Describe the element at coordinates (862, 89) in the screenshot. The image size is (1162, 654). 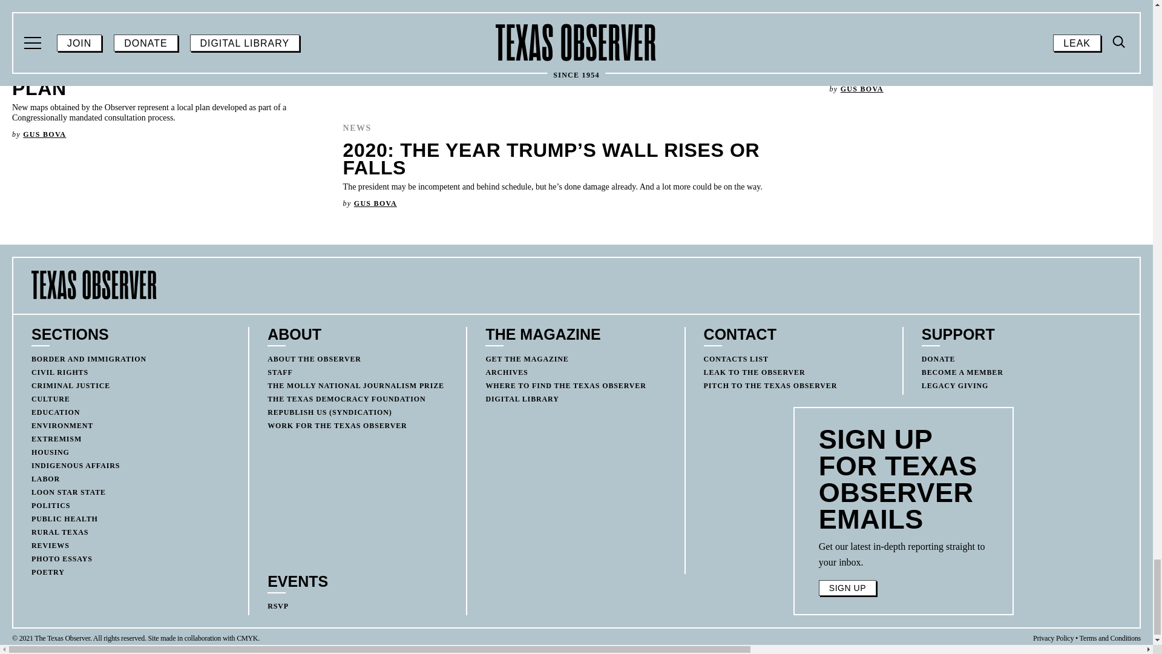
I see `Post by Gus Bova` at that location.